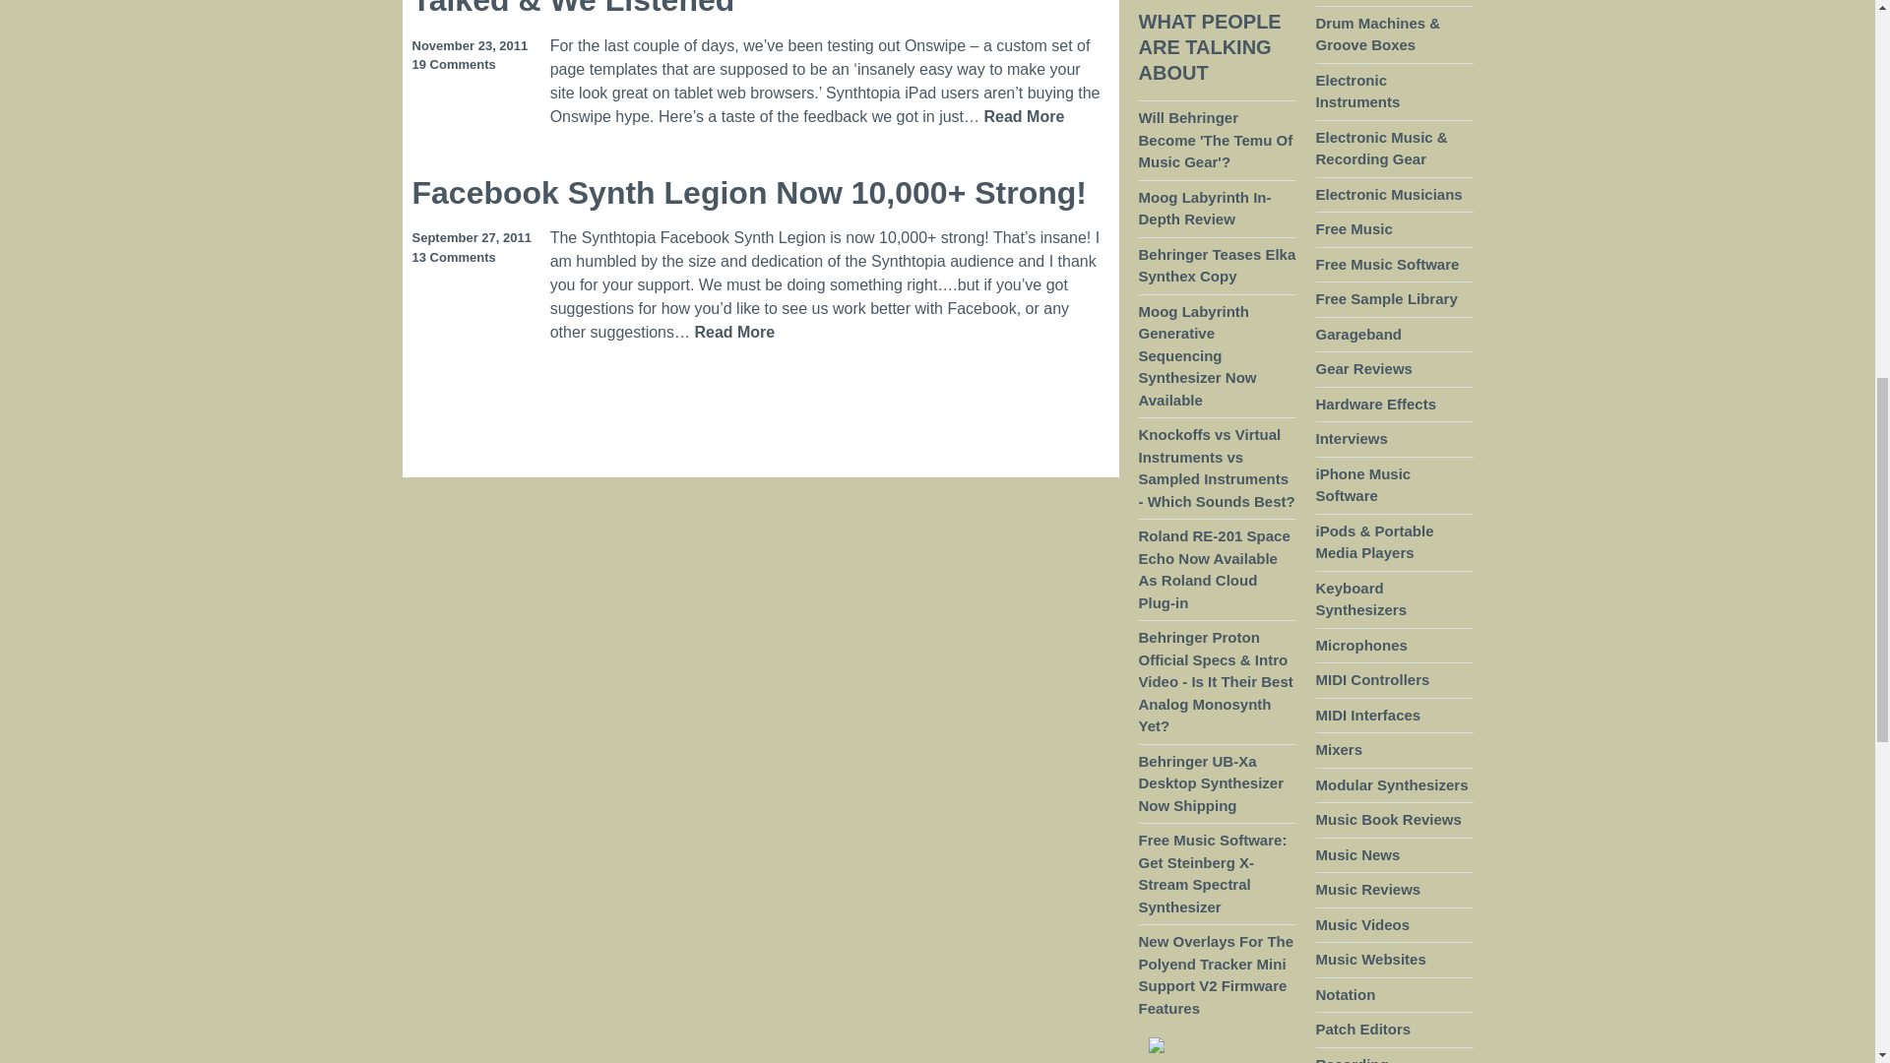  What do you see at coordinates (469, 45) in the screenshot?
I see `November 23, 2011` at bounding box center [469, 45].